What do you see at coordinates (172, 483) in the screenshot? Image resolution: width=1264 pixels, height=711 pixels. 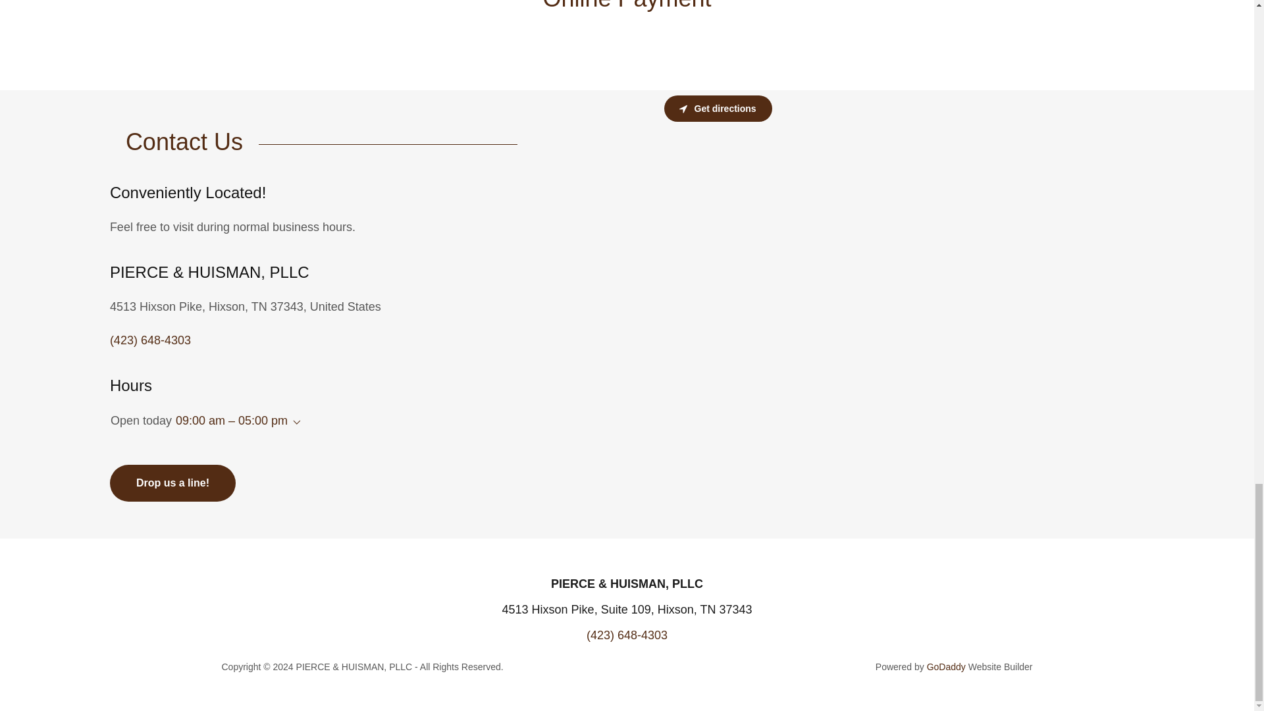 I see `Drop us a line!` at bounding box center [172, 483].